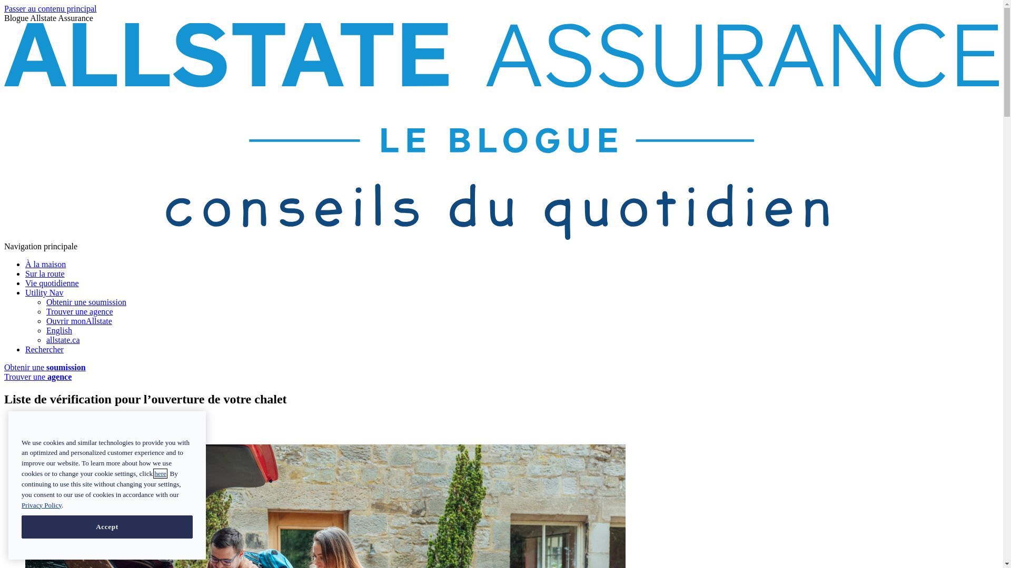  What do you see at coordinates (79, 321) in the screenshot?
I see `Ouvrir monAllstate` at bounding box center [79, 321].